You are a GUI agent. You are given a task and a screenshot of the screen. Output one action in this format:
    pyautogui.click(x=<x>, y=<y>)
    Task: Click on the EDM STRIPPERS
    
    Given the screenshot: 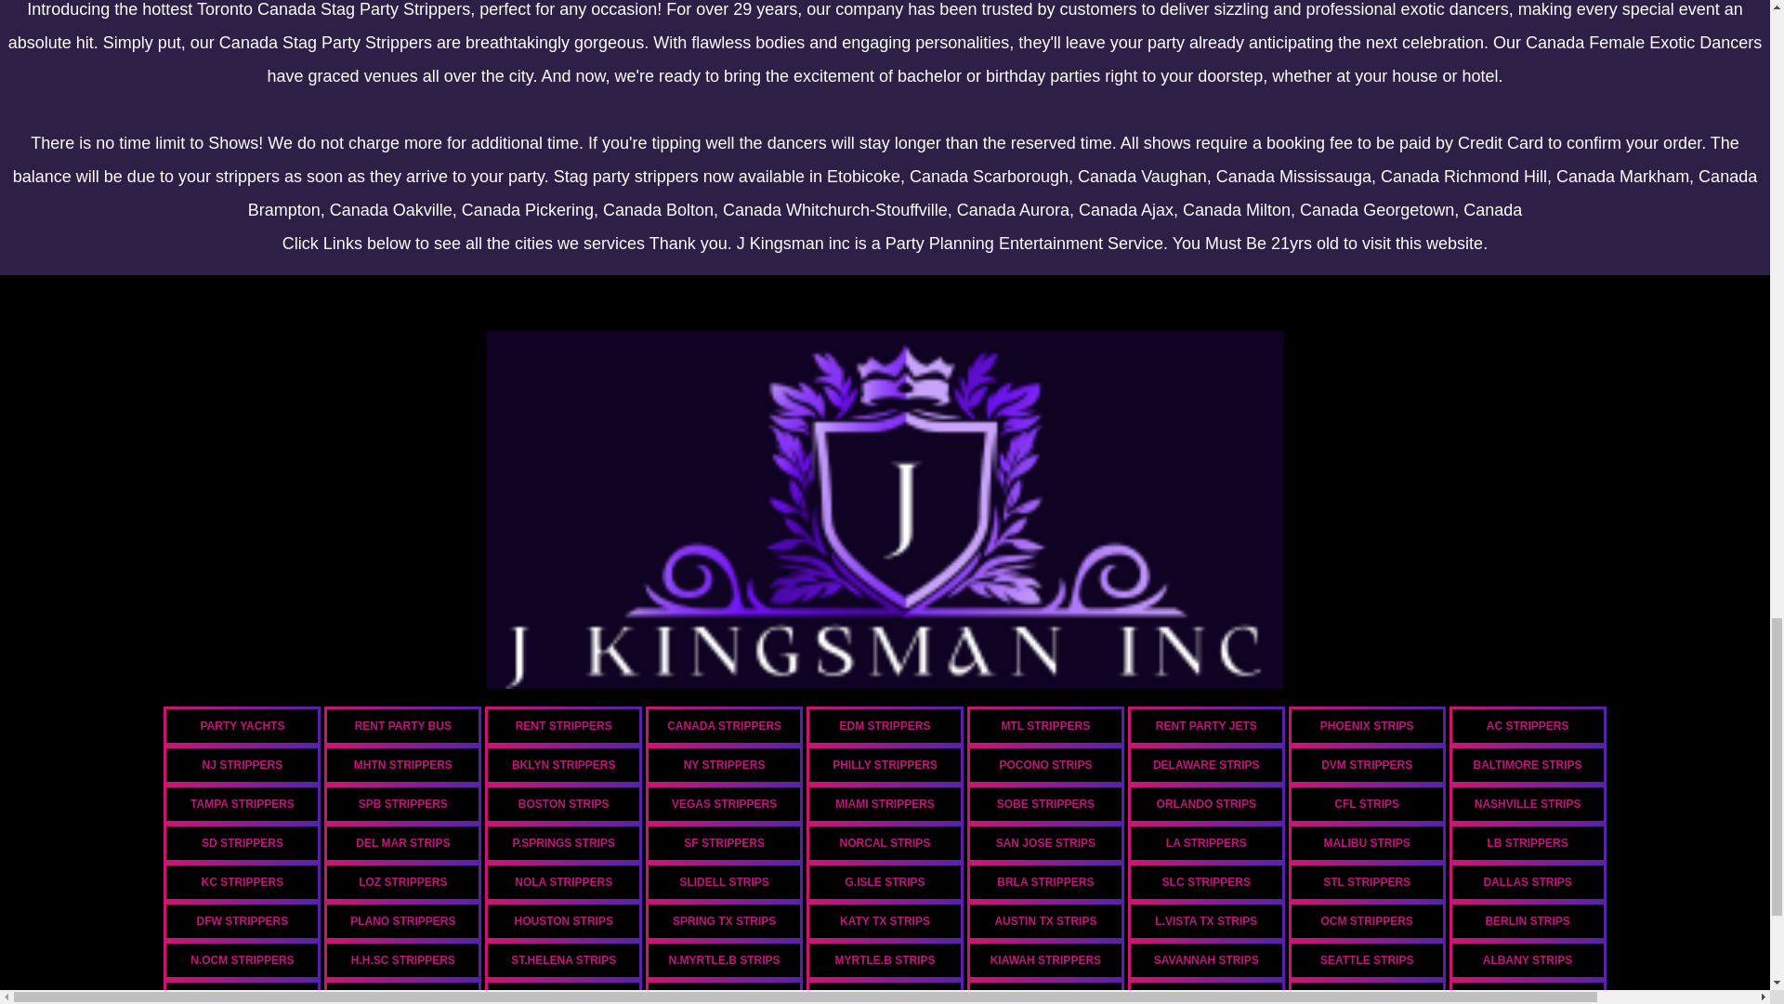 What is the action you would take?
    pyautogui.click(x=885, y=726)
    